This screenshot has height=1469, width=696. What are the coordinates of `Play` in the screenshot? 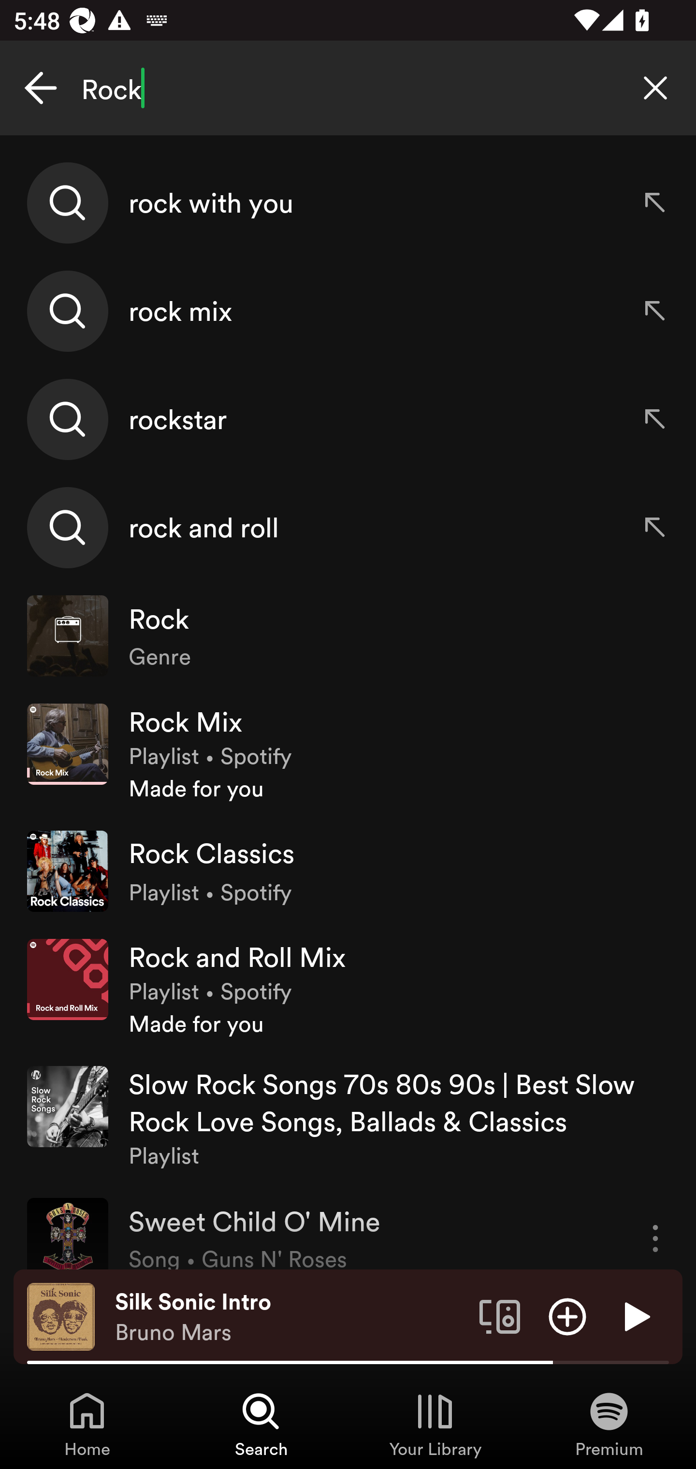 It's located at (635, 1316).